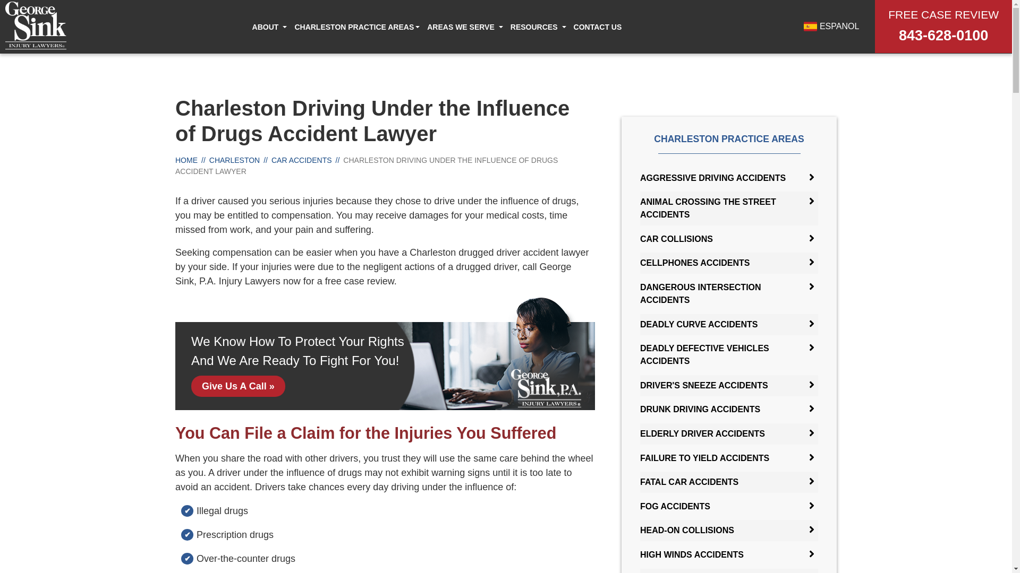 This screenshot has width=1020, height=573. What do you see at coordinates (461, 27) in the screenshot?
I see `AREAS WE SERVE` at bounding box center [461, 27].